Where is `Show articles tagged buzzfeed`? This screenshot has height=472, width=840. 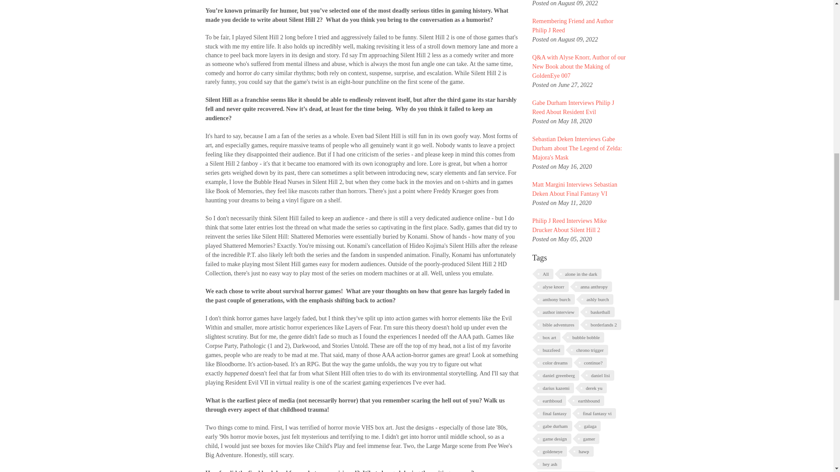
Show articles tagged buzzfeed is located at coordinates (551, 350).